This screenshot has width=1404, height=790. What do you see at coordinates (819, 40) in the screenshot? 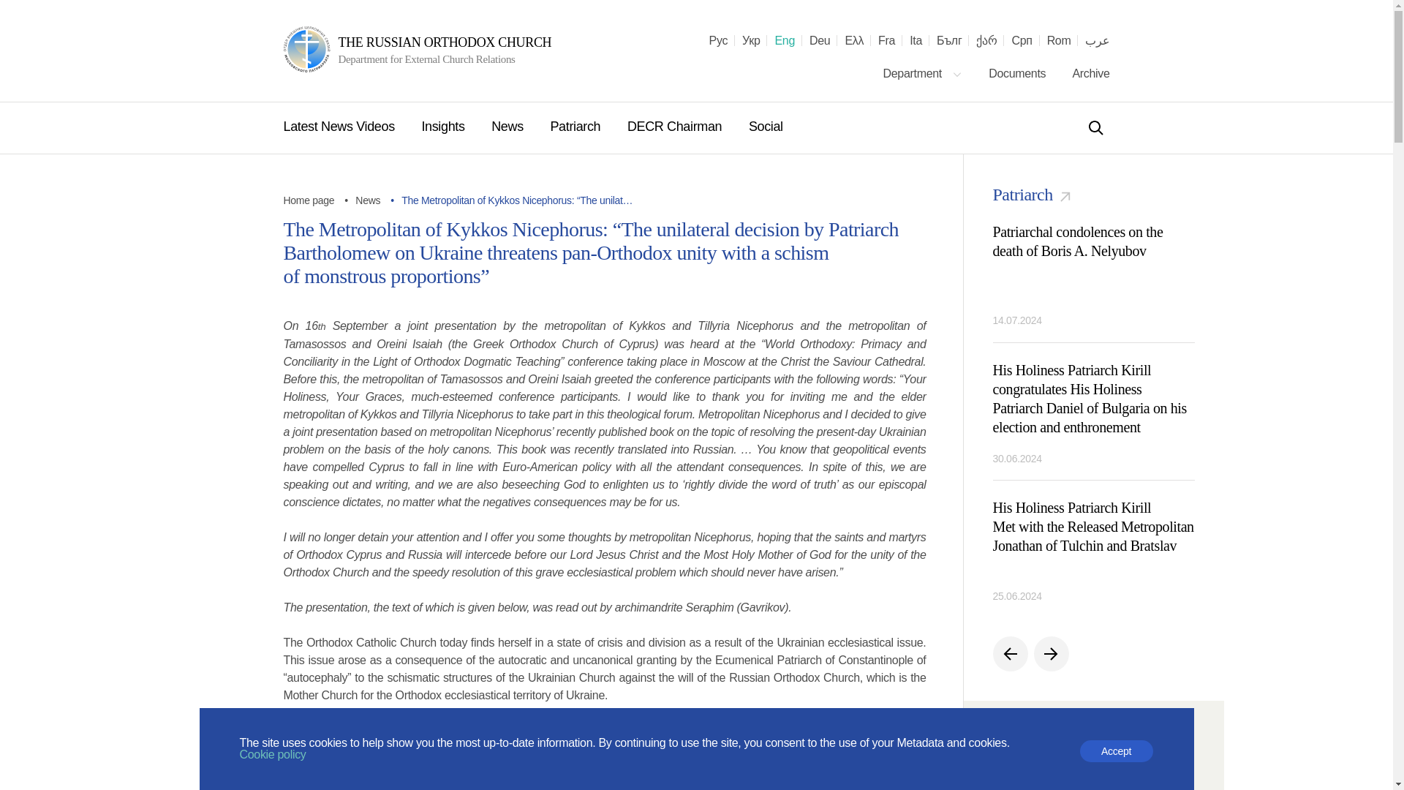
I see `Deutsch` at bounding box center [819, 40].